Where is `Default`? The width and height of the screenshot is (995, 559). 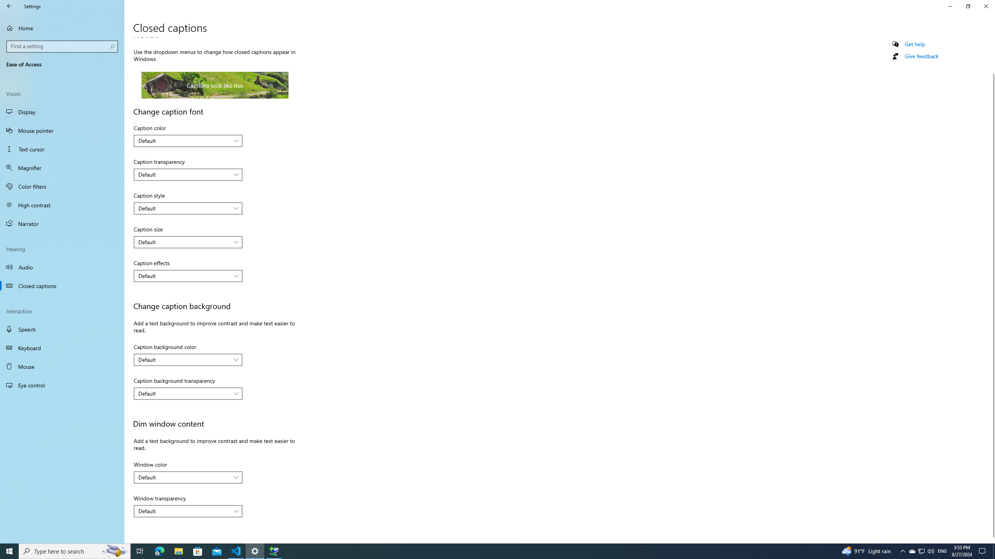 Default is located at coordinates (184, 511).